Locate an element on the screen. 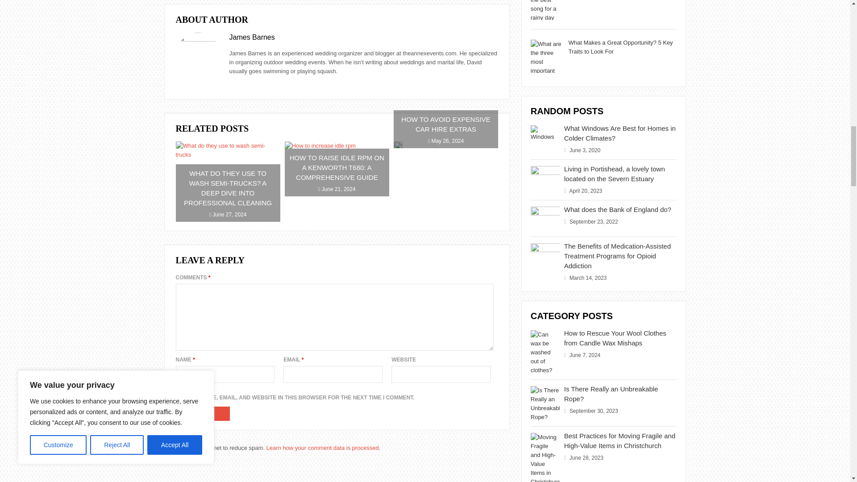 The height and width of the screenshot is (482, 857). How to Rescue Your Wool Clothes from Candle Wax Mishaps is located at coordinates (615, 337).